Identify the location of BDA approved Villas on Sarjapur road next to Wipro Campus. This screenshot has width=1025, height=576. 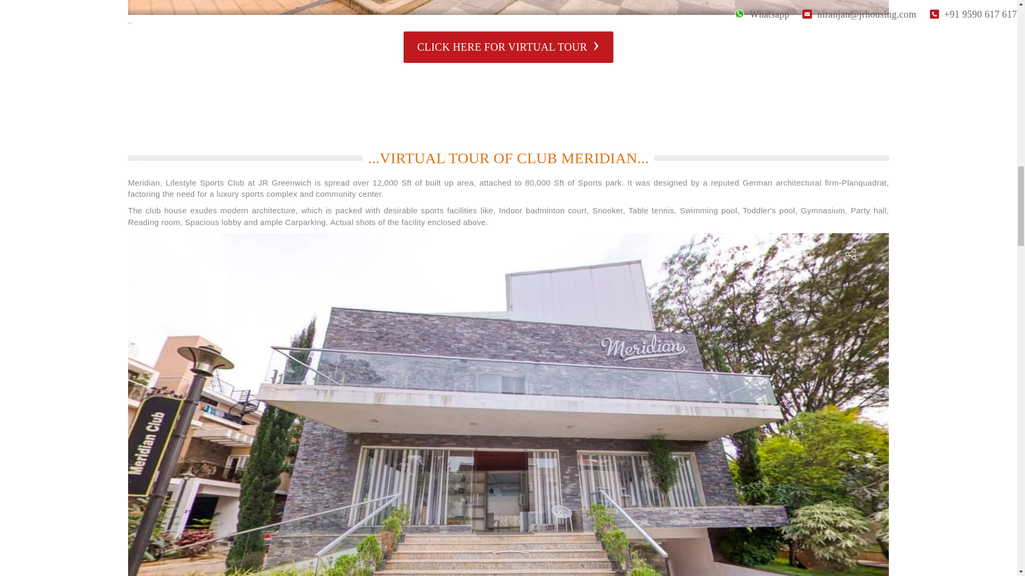
(509, 7).